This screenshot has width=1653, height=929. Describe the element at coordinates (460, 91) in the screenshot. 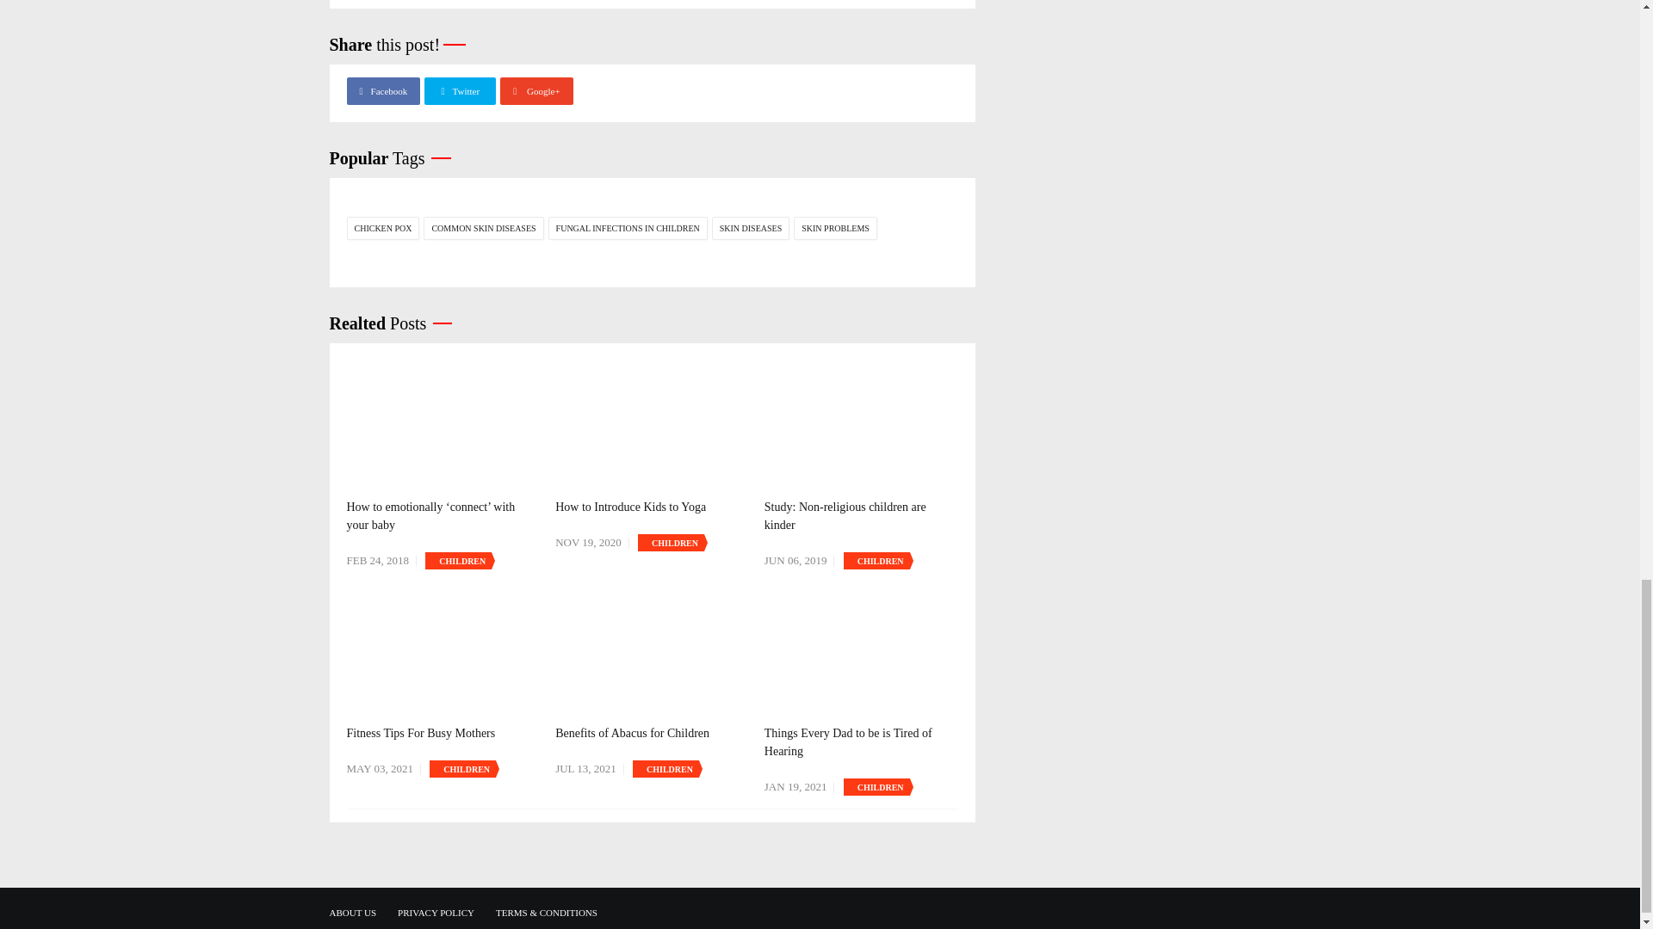

I see `Twitter` at that location.